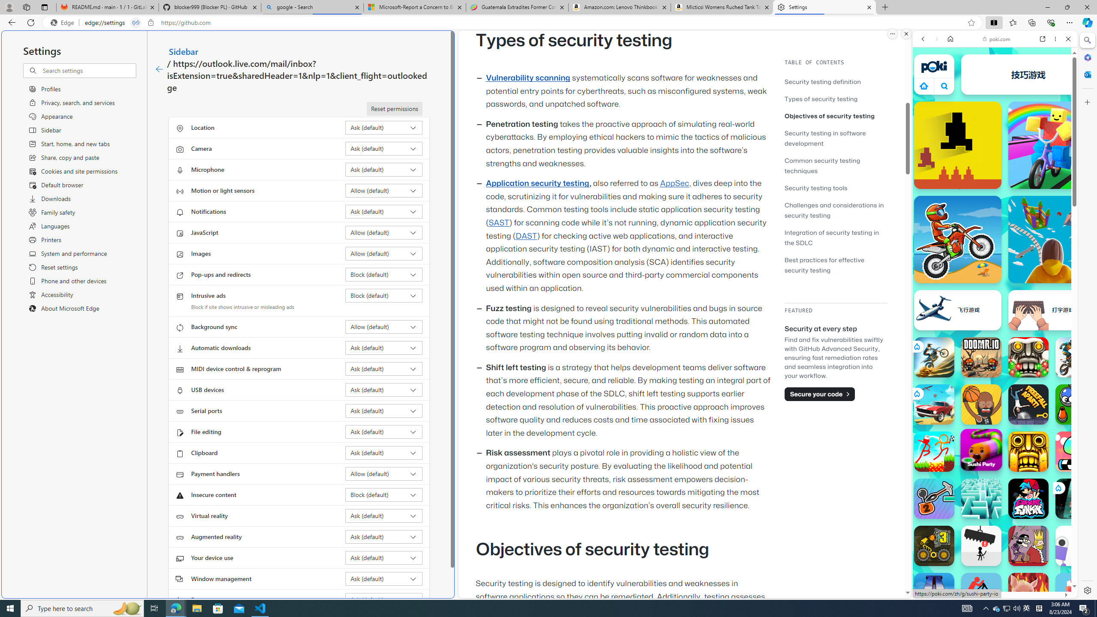 Image resolution: width=1097 pixels, height=617 pixels. What do you see at coordinates (981, 499) in the screenshot?
I see `Maze: Path of Light` at bounding box center [981, 499].